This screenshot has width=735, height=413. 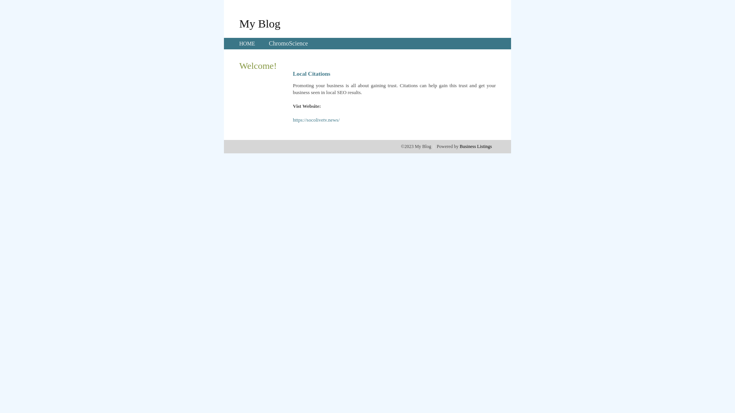 I want to click on My Blog, so click(x=260, y=23).